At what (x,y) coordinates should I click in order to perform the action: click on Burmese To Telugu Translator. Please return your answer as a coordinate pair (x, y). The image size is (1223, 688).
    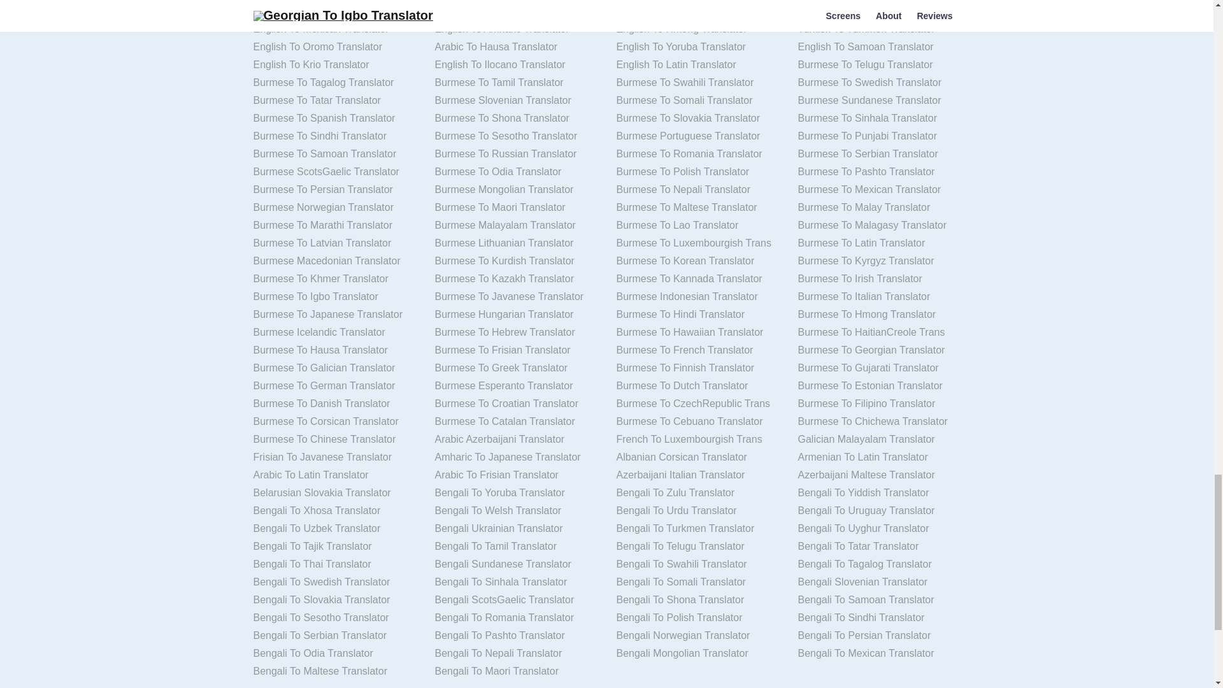
    Looking at the image, I should click on (879, 64).